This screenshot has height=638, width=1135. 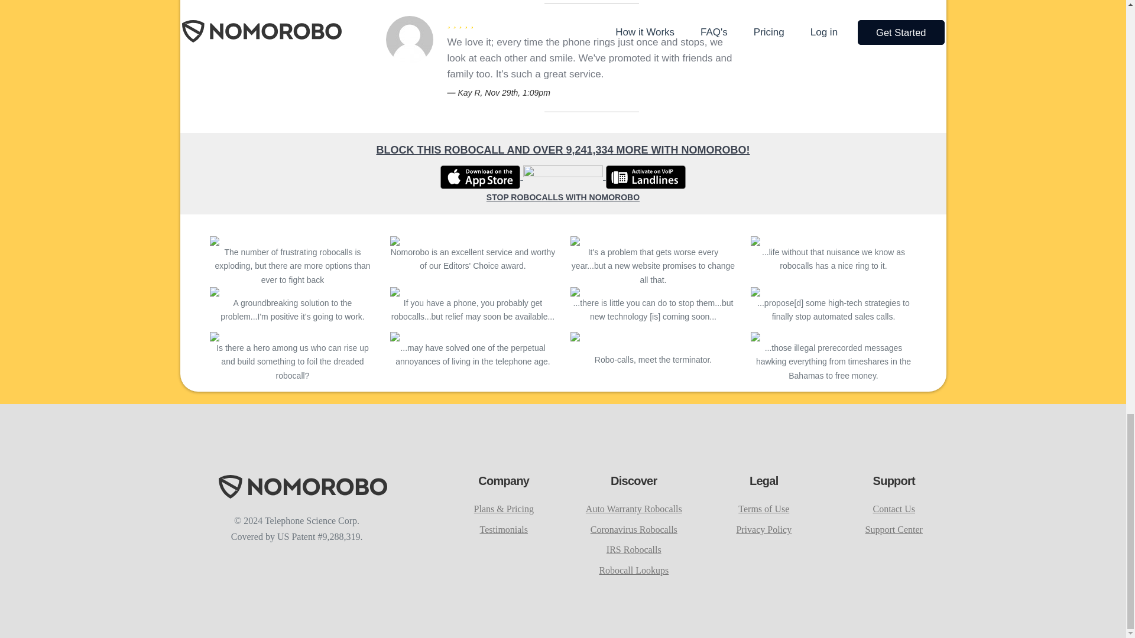 I want to click on Testimonials, so click(x=504, y=529).